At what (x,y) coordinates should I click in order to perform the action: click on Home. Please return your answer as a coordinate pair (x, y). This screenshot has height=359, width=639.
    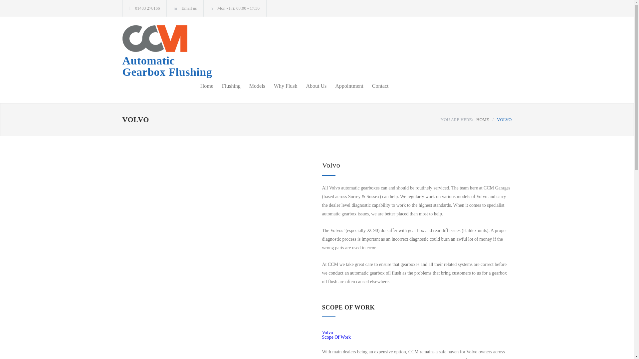
    Looking at the image, I should click on (482, 120).